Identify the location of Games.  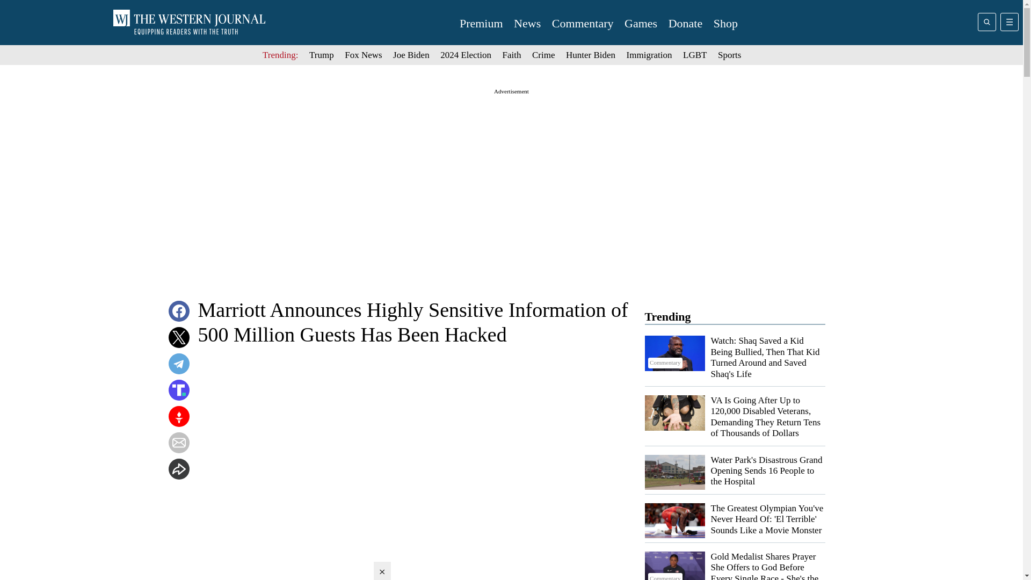
(641, 24).